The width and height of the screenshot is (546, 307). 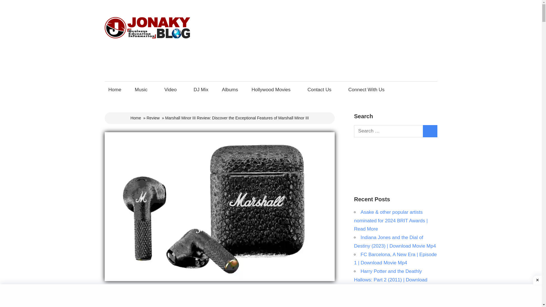 What do you see at coordinates (388, 131) in the screenshot?
I see `Search for:` at bounding box center [388, 131].